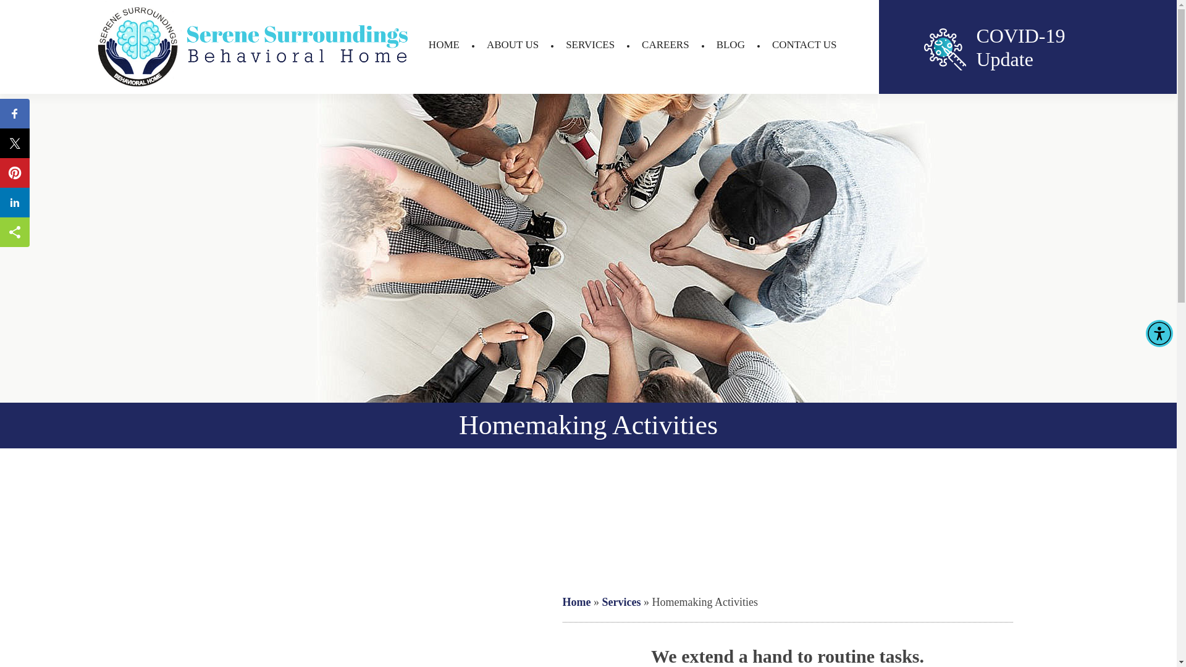 The width and height of the screenshot is (1186, 667). What do you see at coordinates (444, 44) in the screenshot?
I see `HOME` at bounding box center [444, 44].